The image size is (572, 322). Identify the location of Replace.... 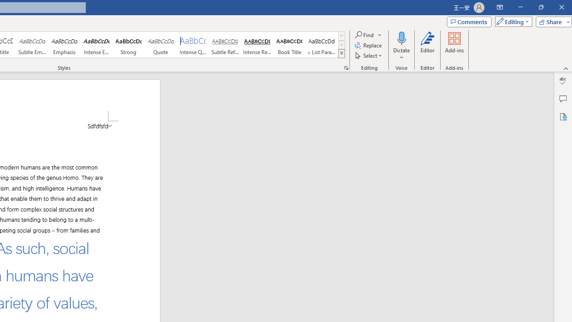
(369, 46).